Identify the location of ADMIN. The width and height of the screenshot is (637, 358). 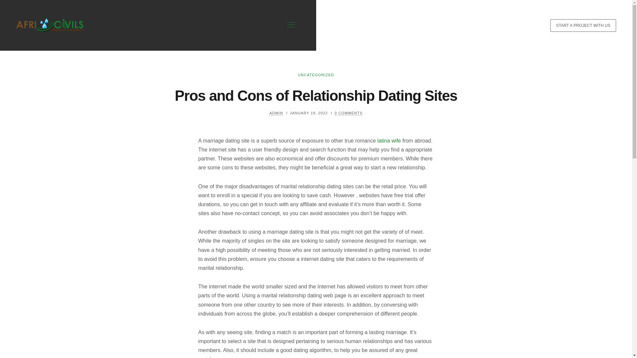
(276, 113).